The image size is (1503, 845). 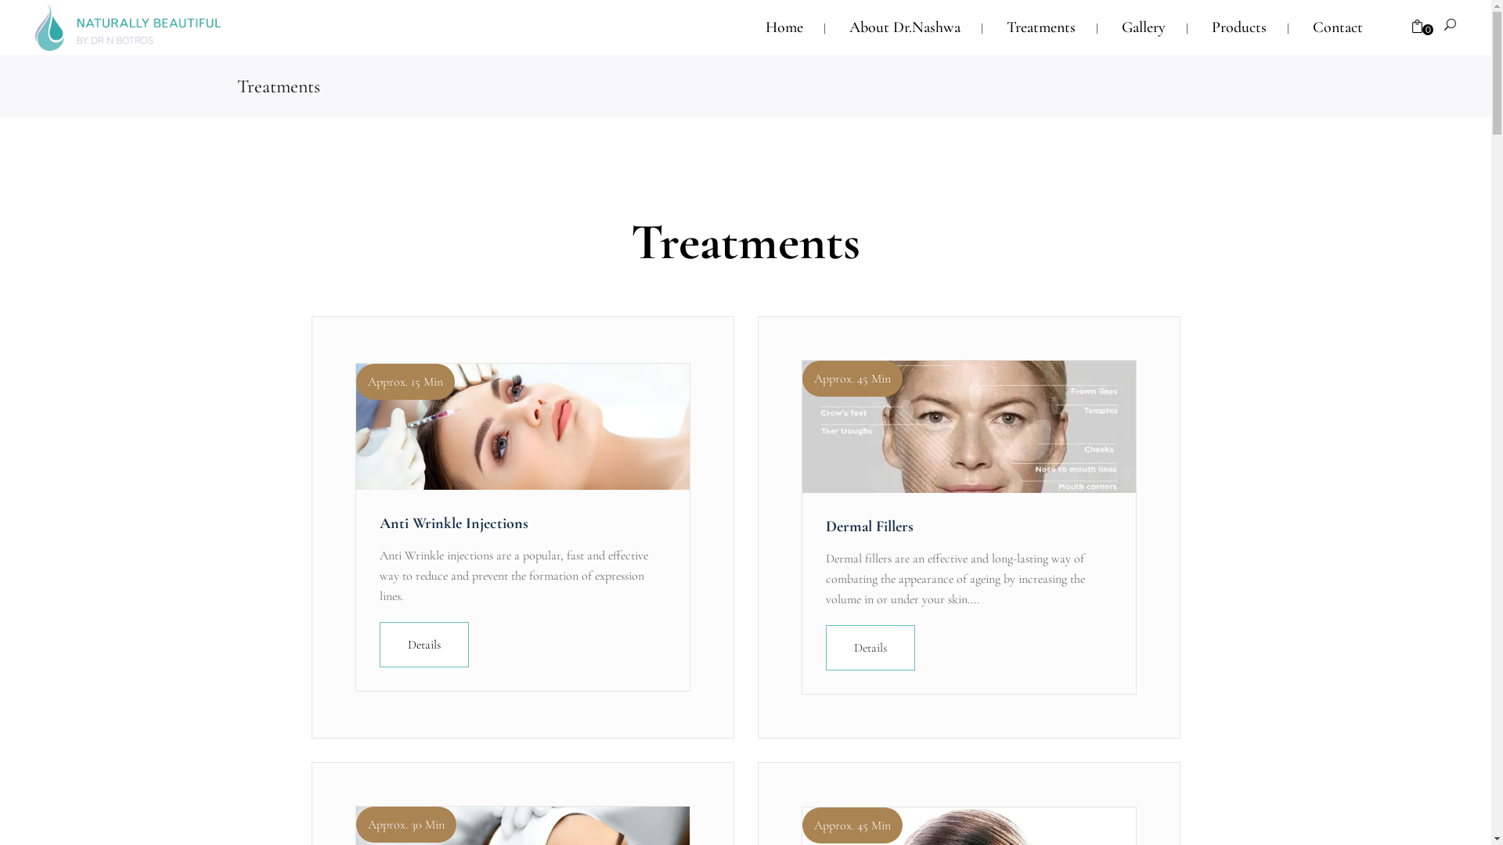 What do you see at coordinates (1144, 27) in the screenshot?
I see `Gallery` at bounding box center [1144, 27].